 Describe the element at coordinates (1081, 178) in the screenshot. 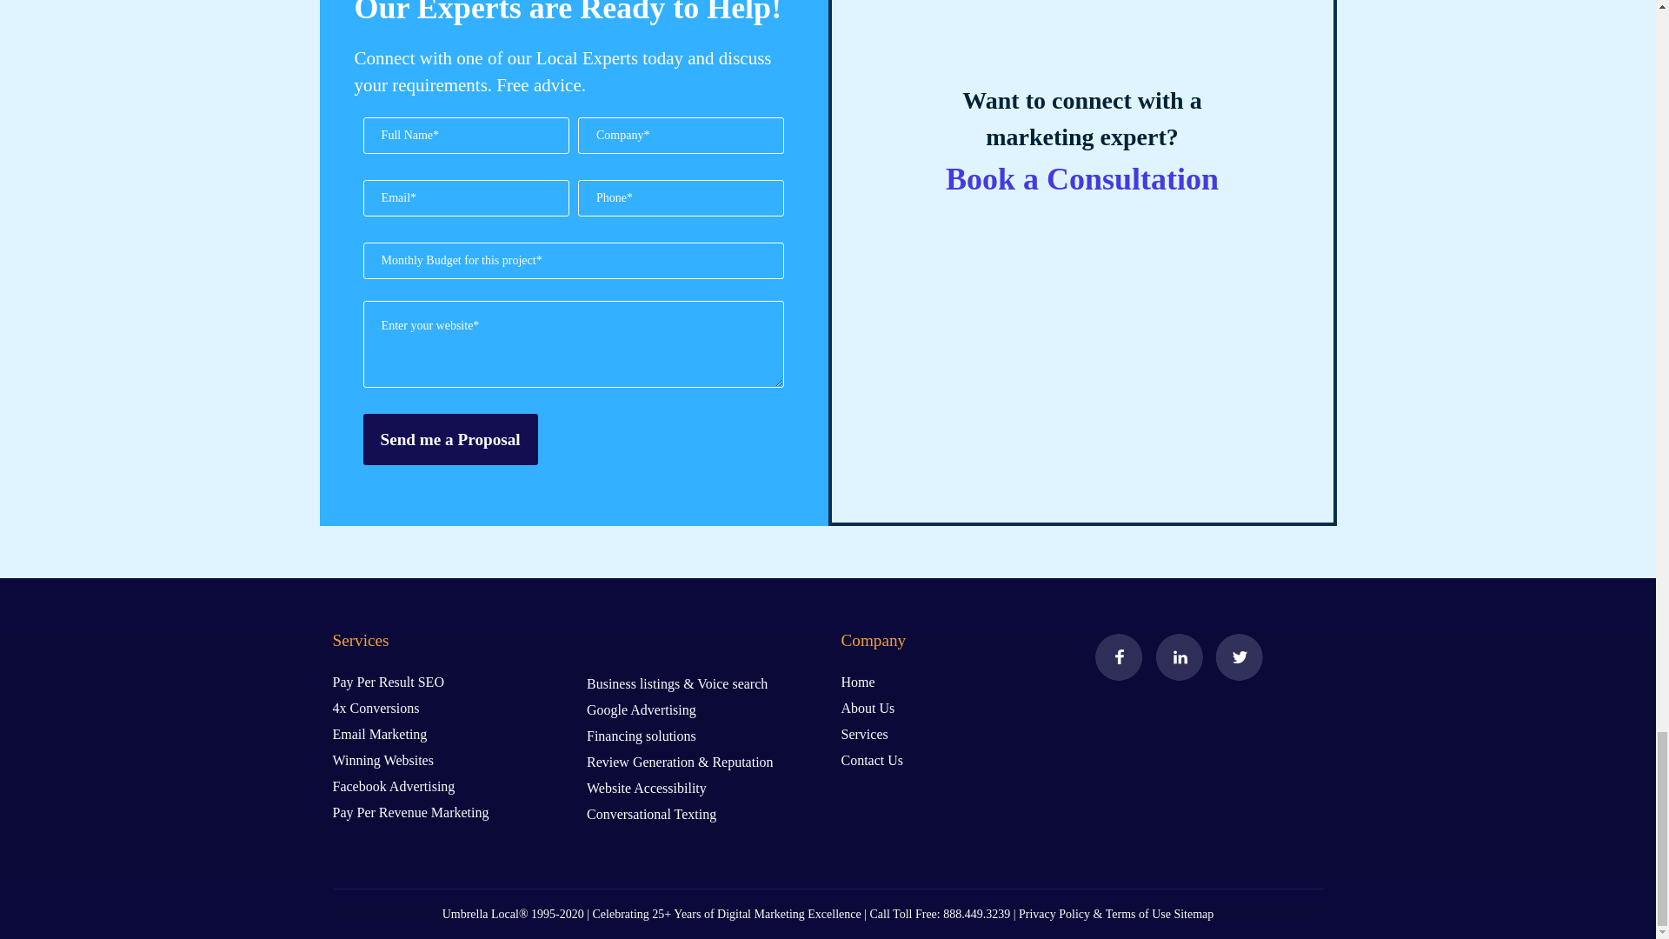

I see `Book a Consultation` at that location.